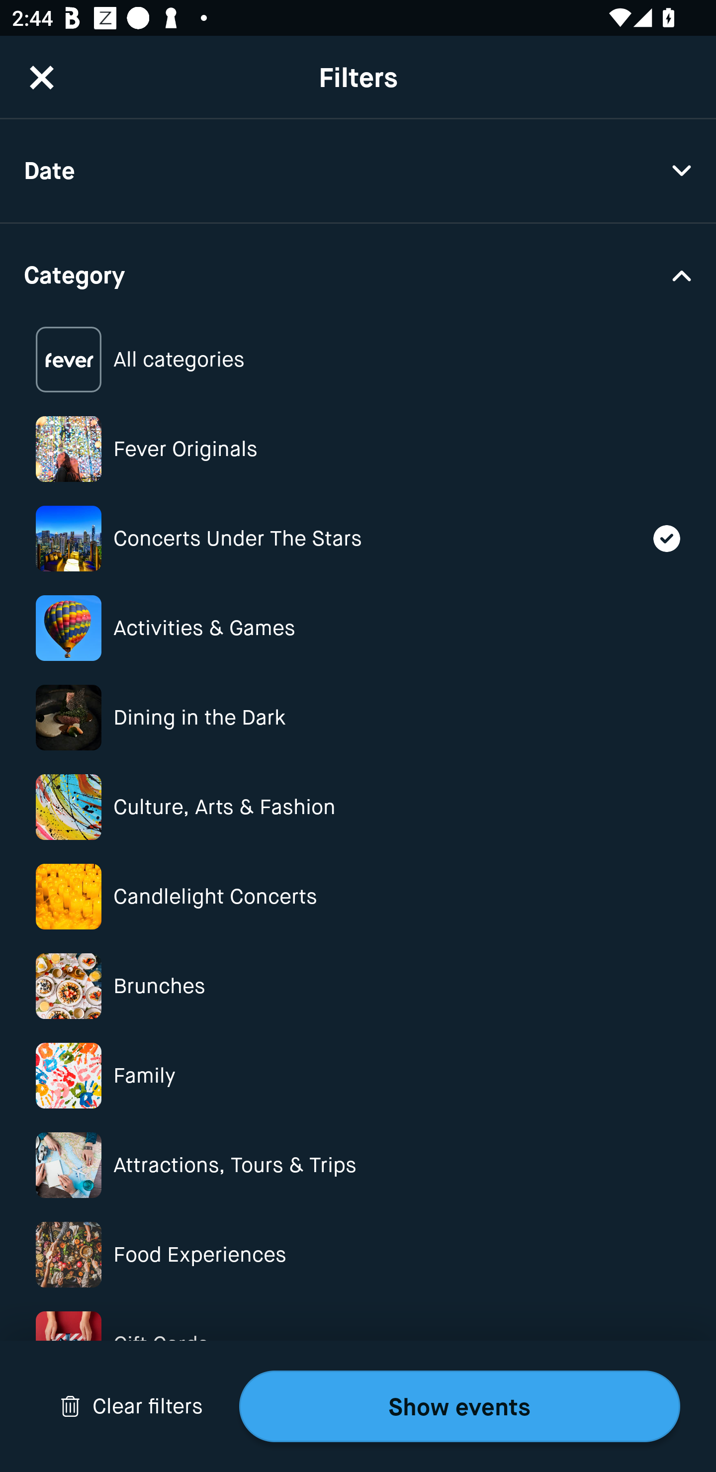 Image resolution: width=716 pixels, height=1472 pixels. I want to click on Category Image Attractions, Tours & Trips, so click(358, 1165).